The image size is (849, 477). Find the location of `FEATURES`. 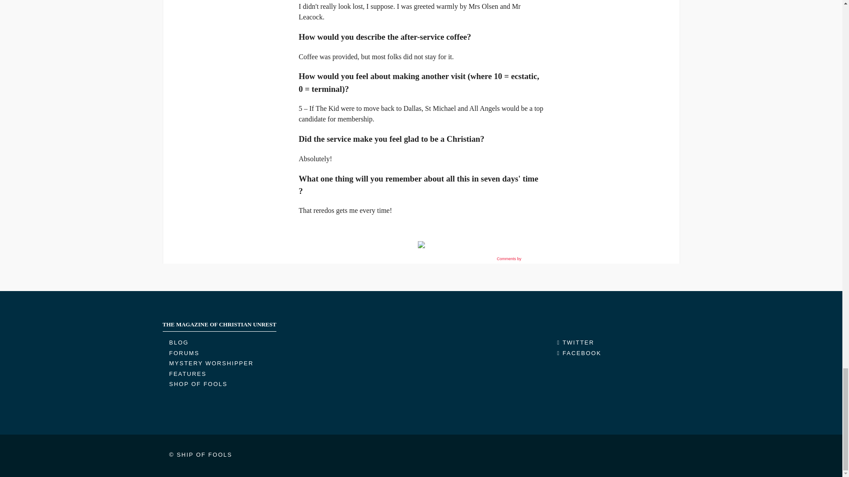

FEATURES is located at coordinates (187, 374).